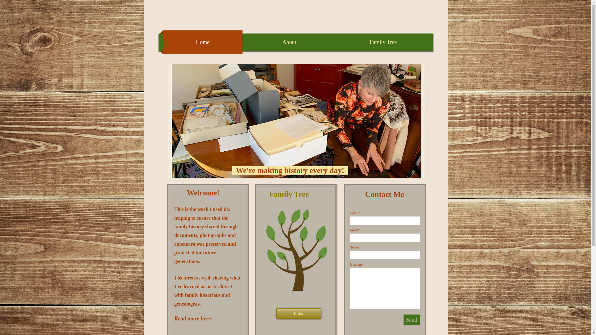  What do you see at coordinates (383, 42) in the screenshot?
I see `Family Tree` at bounding box center [383, 42].